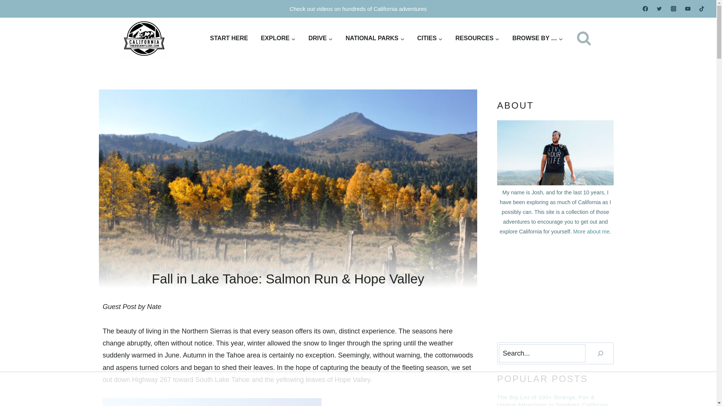 This screenshot has height=406, width=722. Describe the element at coordinates (320, 38) in the screenshot. I see `DRIVE` at that location.